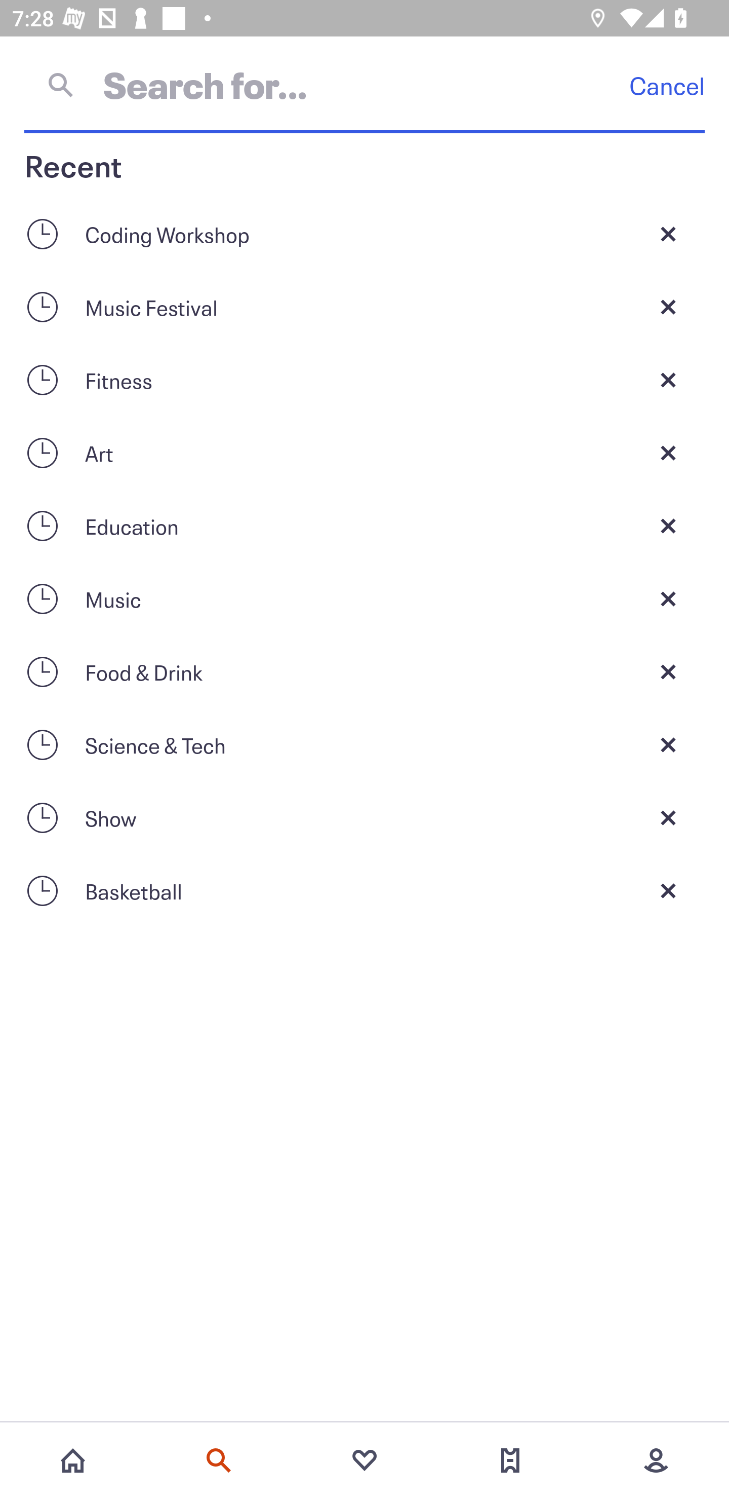 This screenshot has width=729, height=1500. Describe the element at coordinates (667, 85) in the screenshot. I see `Cancel` at that location.